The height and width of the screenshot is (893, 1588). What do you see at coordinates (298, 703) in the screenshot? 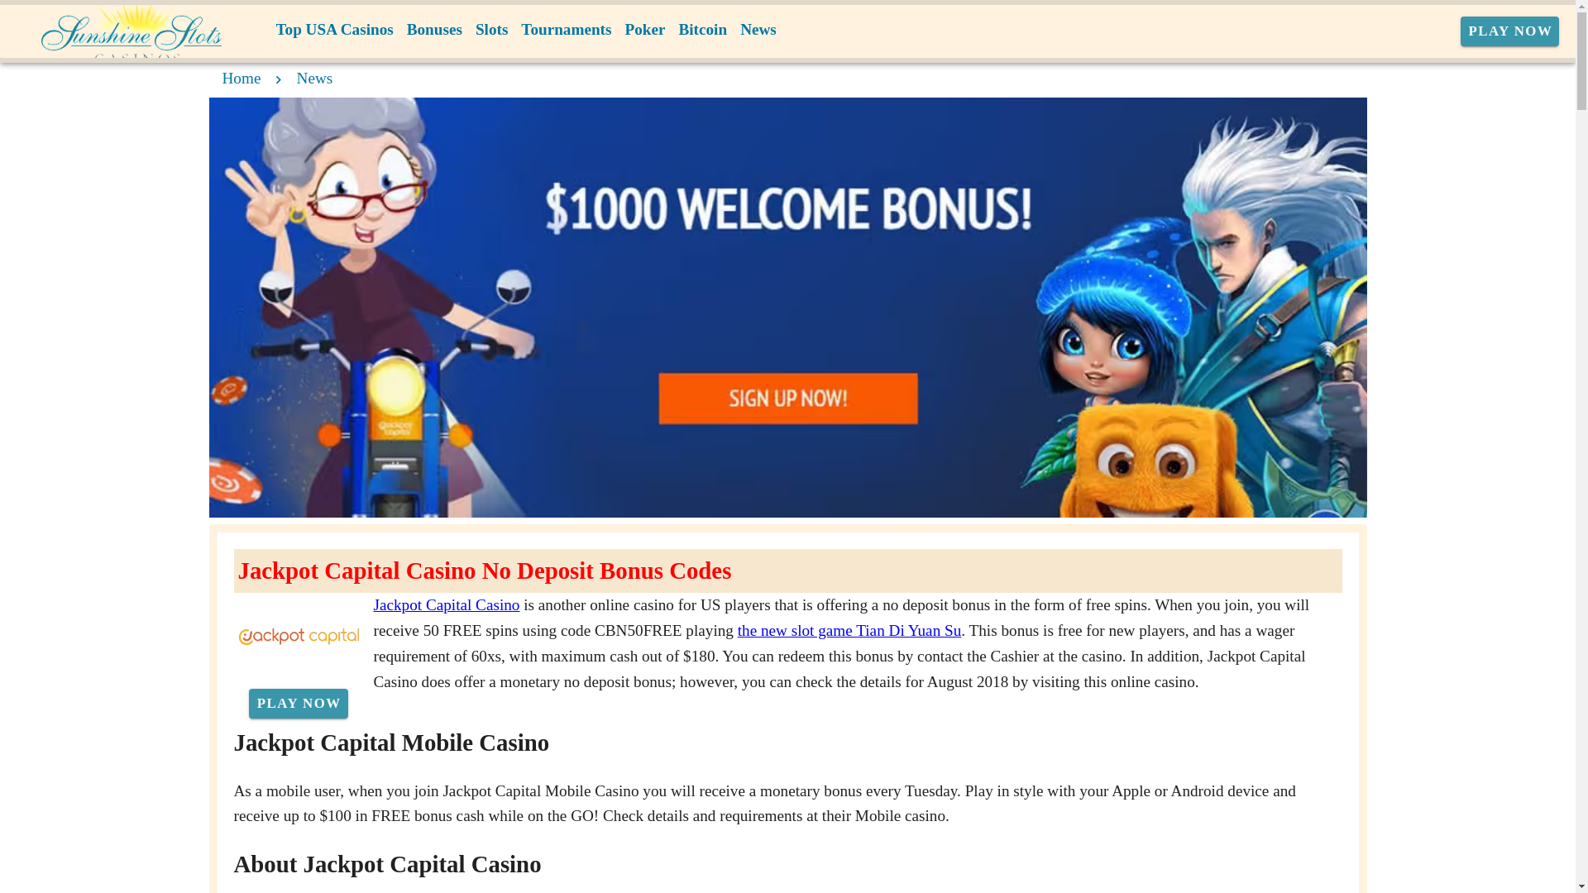
I see `PLAY NOW` at bounding box center [298, 703].